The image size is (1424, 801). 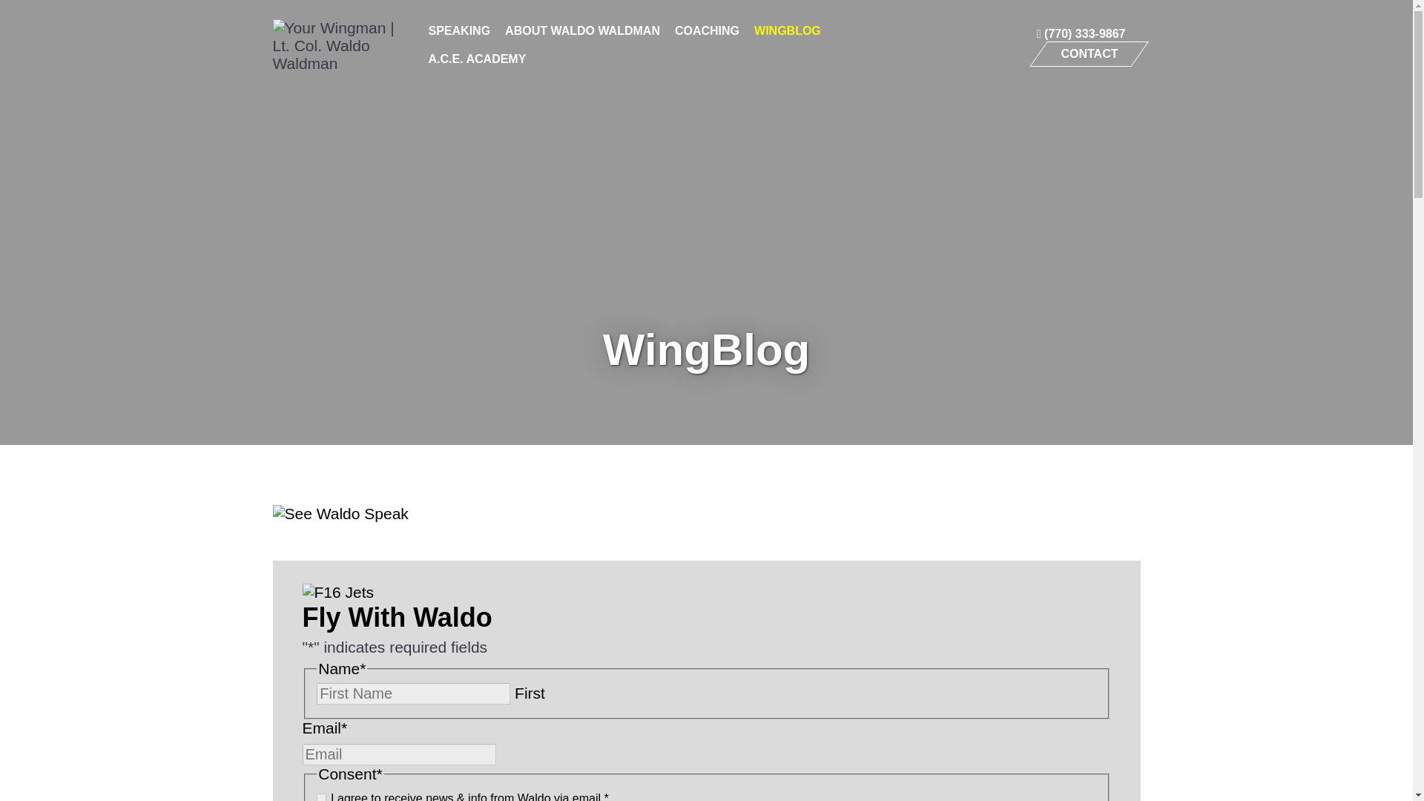 What do you see at coordinates (320, 797) in the screenshot?
I see `1` at bounding box center [320, 797].